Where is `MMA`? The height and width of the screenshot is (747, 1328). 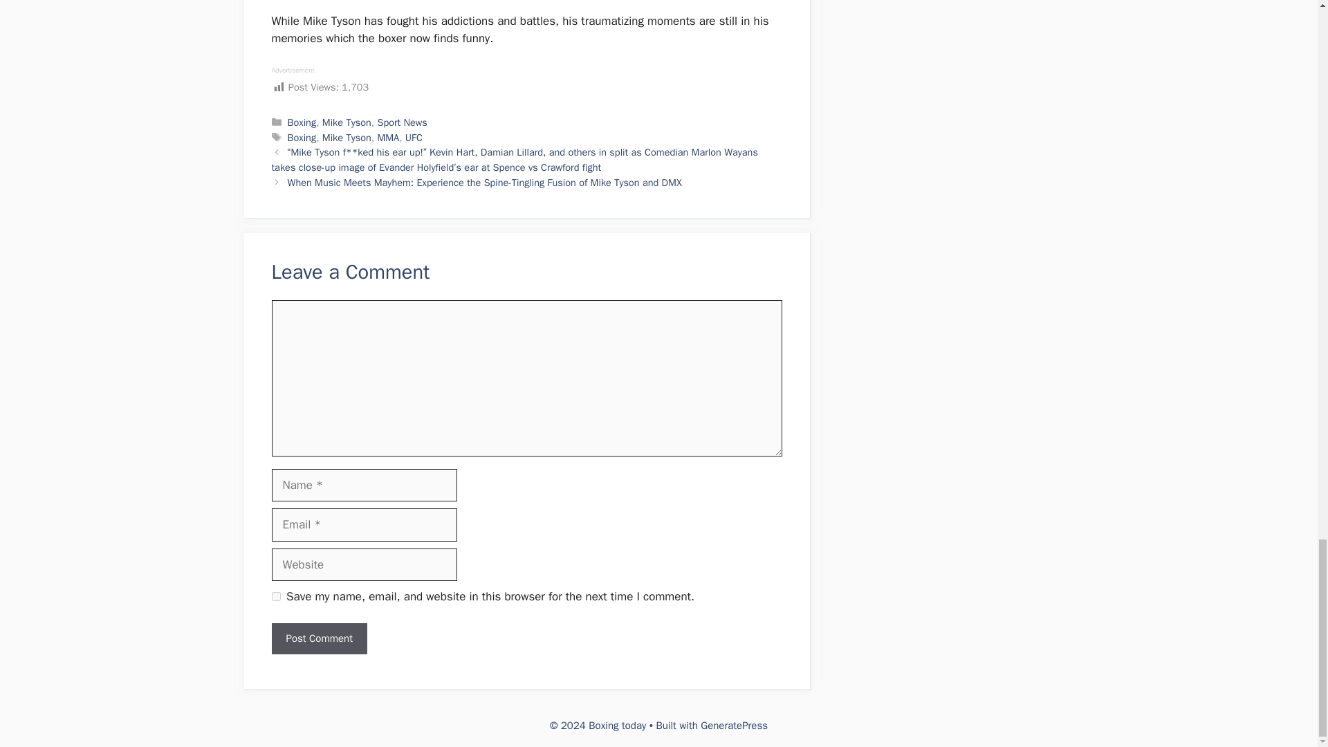 MMA is located at coordinates (388, 138).